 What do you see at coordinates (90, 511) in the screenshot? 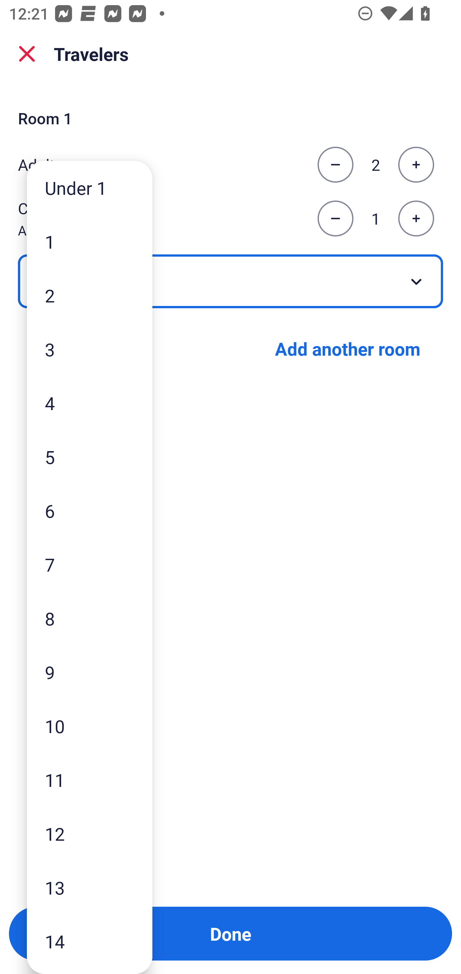
I see `6` at bounding box center [90, 511].